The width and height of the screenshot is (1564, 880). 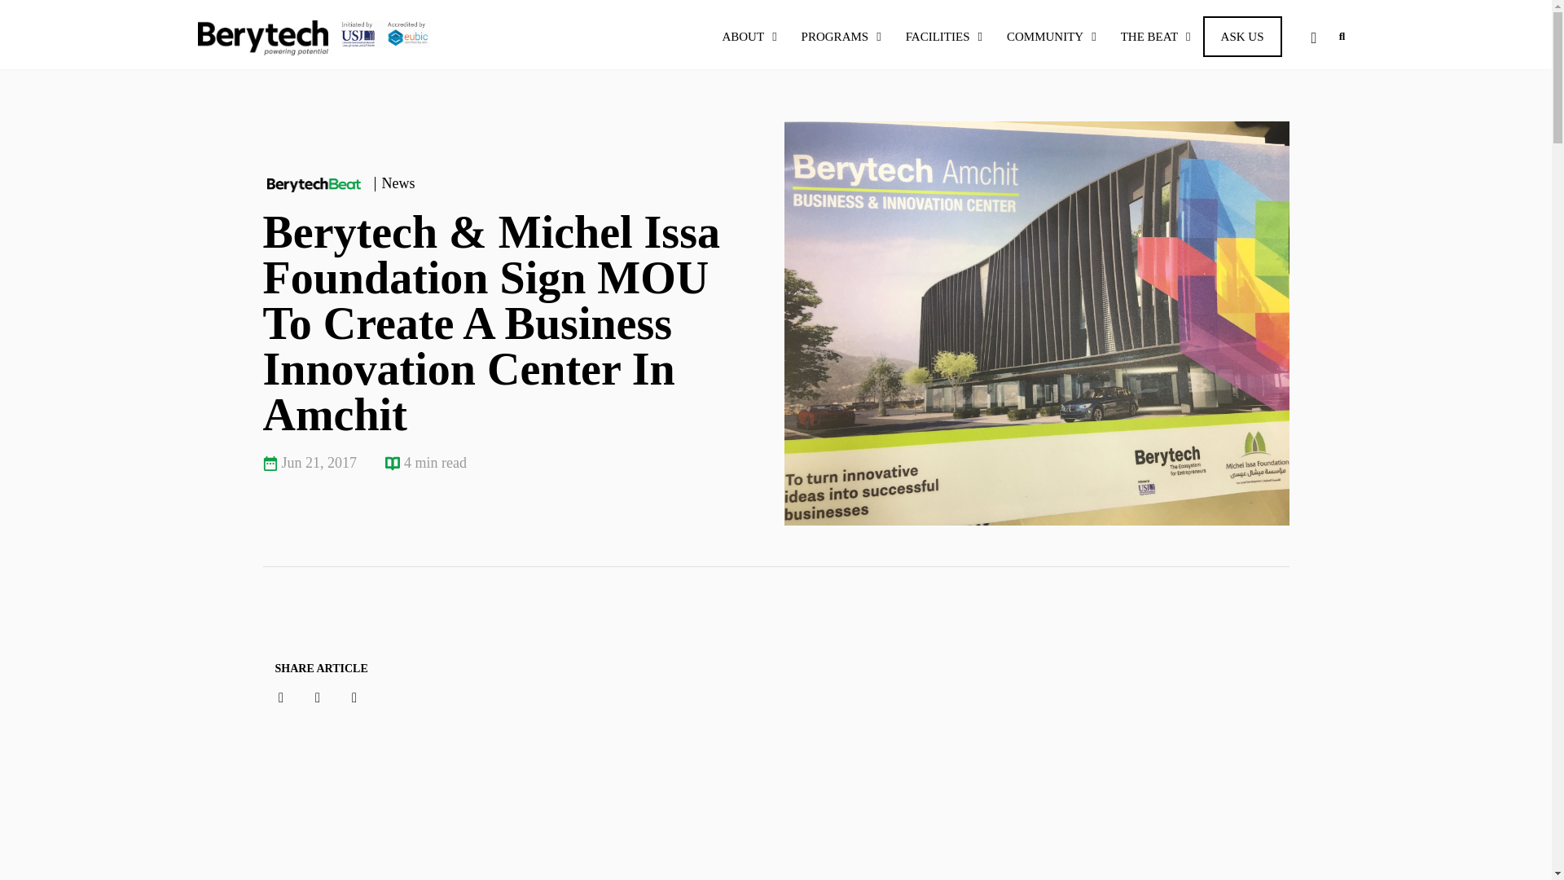 I want to click on ABOUT, so click(x=749, y=37).